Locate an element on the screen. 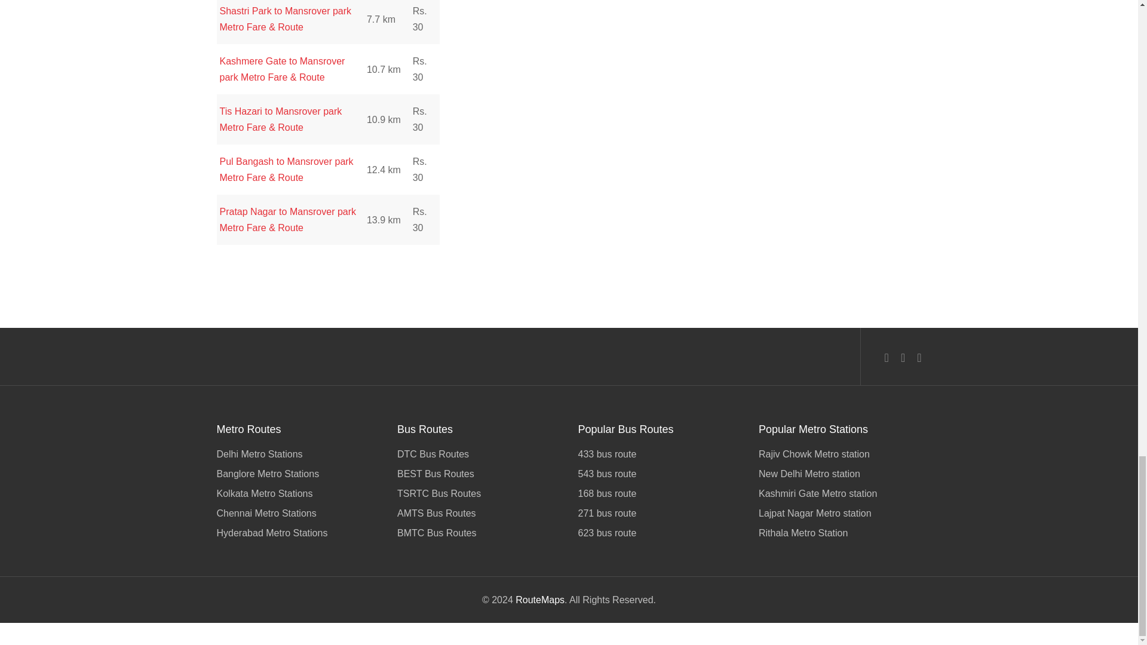 The image size is (1147, 645). Facebook is located at coordinates (887, 358).